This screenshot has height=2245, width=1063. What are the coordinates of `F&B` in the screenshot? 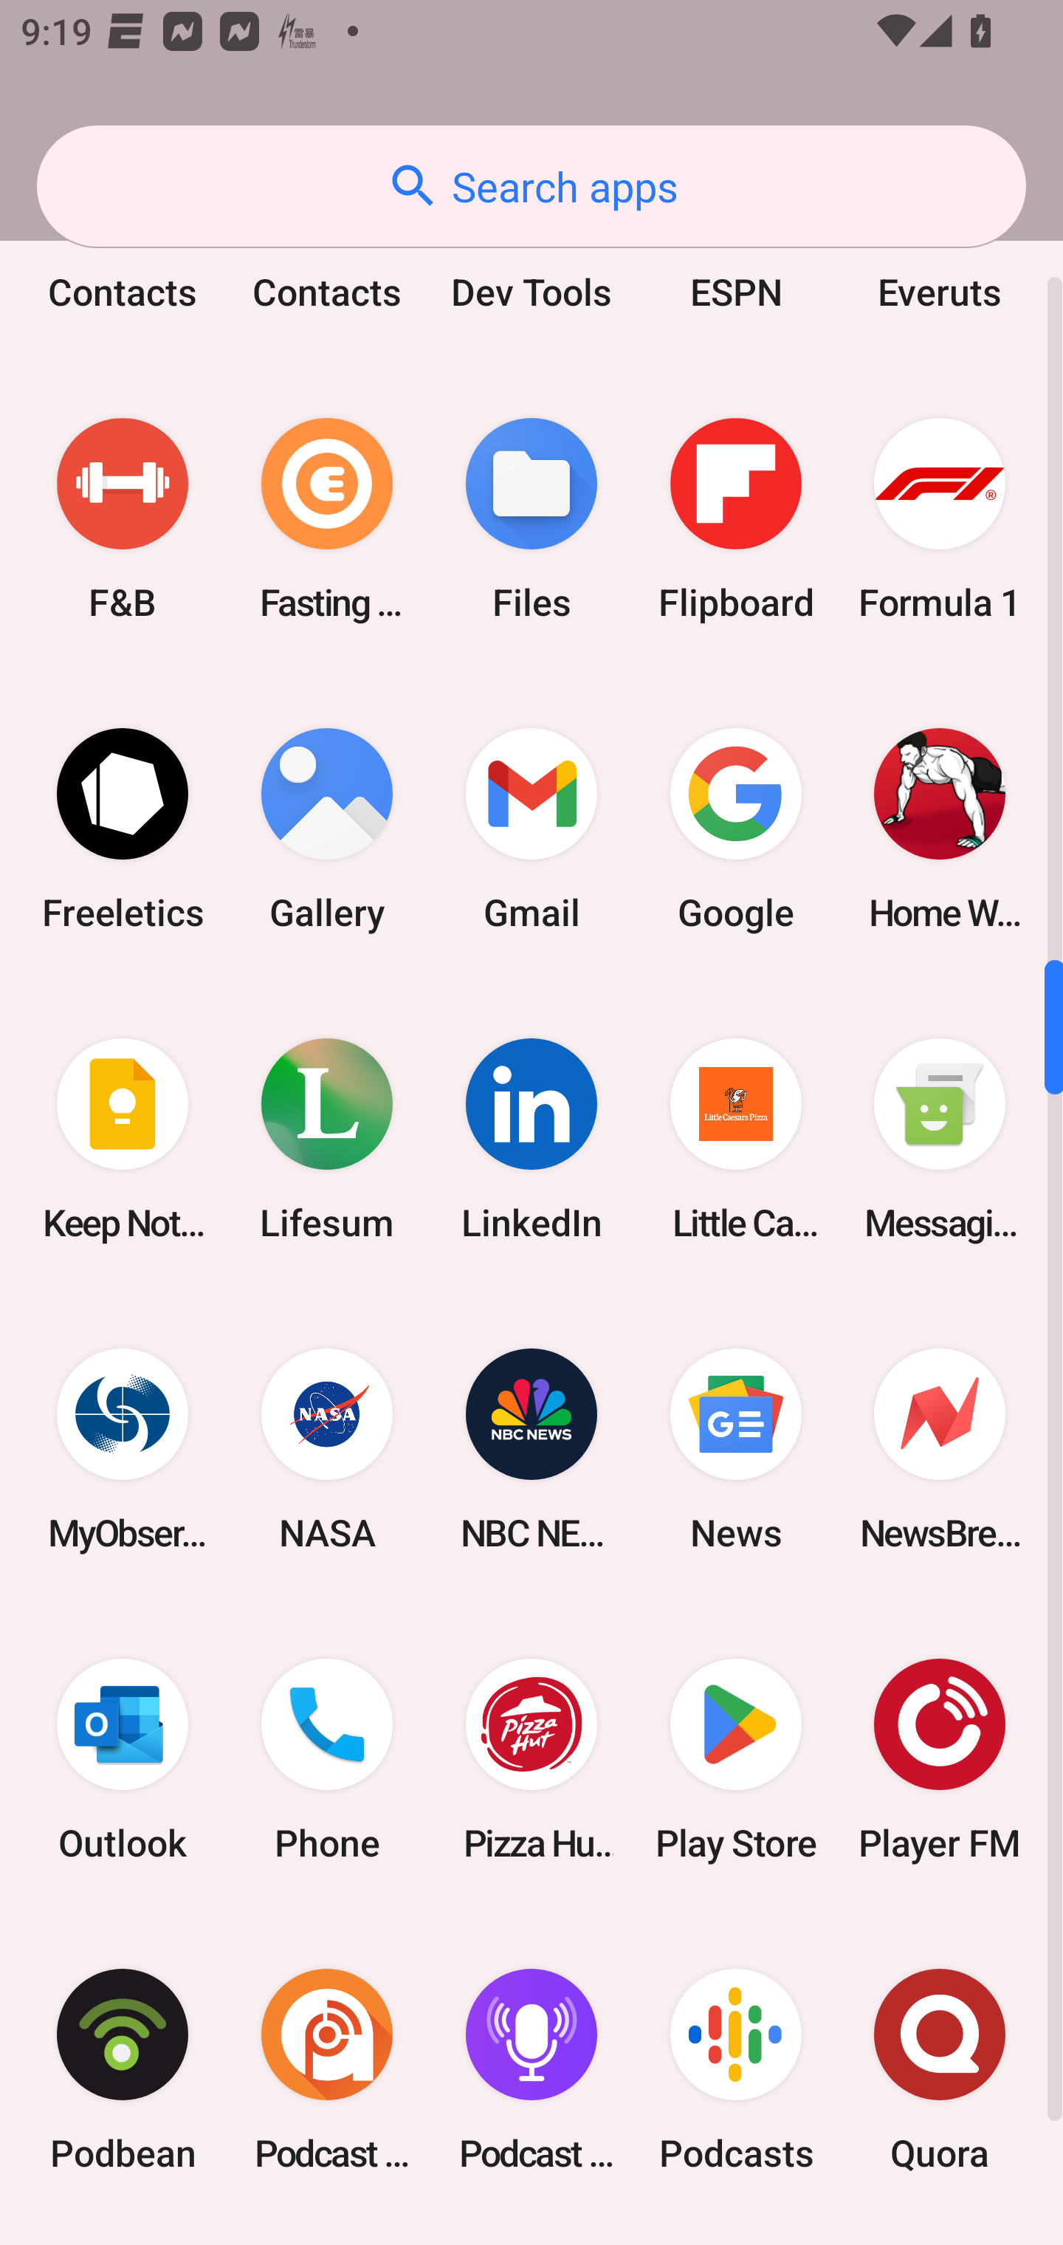 It's located at (123, 518).